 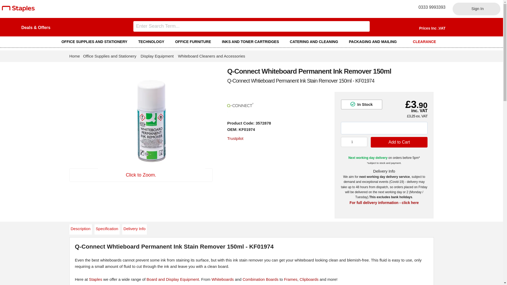 What do you see at coordinates (430, 7) in the screenshot?
I see `Telephone: 0333 9993393` at bounding box center [430, 7].